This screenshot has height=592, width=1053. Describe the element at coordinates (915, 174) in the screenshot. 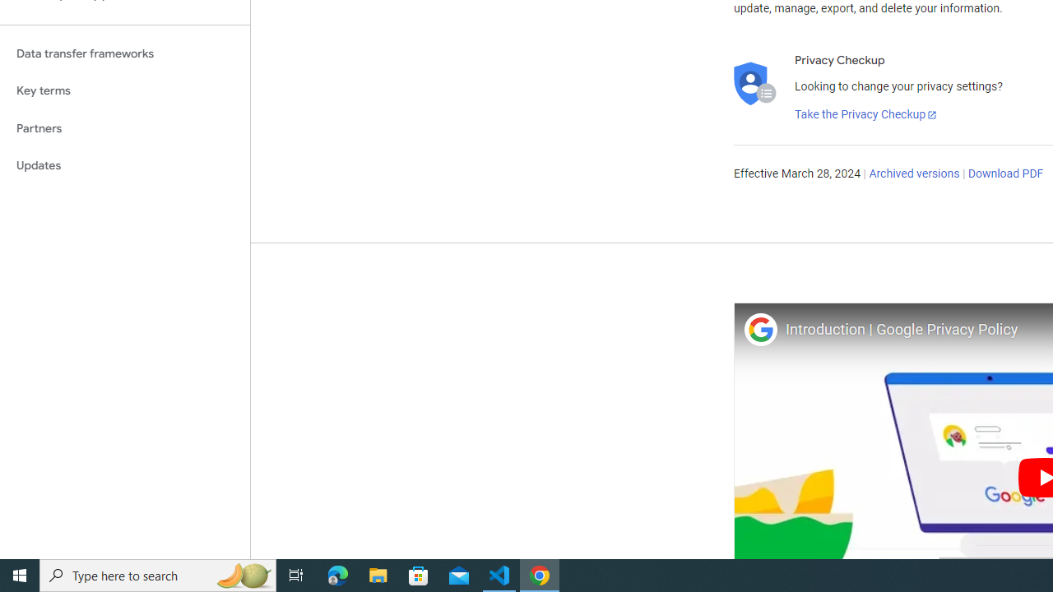

I see `Archived versions` at that location.